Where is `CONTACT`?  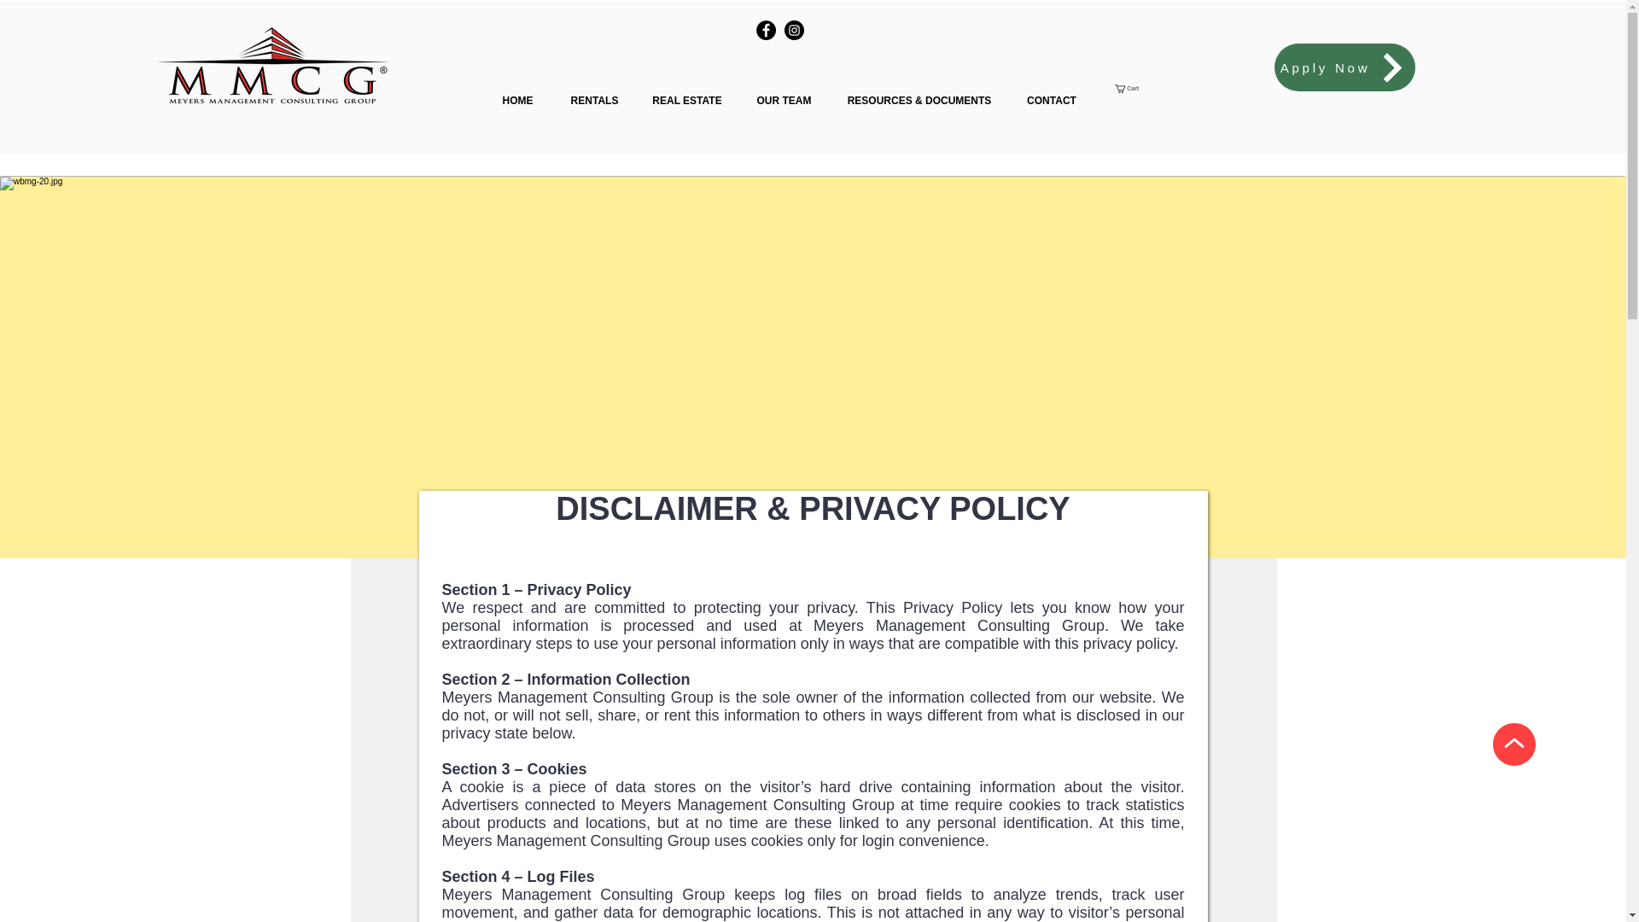 CONTACT is located at coordinates (1052, 101).